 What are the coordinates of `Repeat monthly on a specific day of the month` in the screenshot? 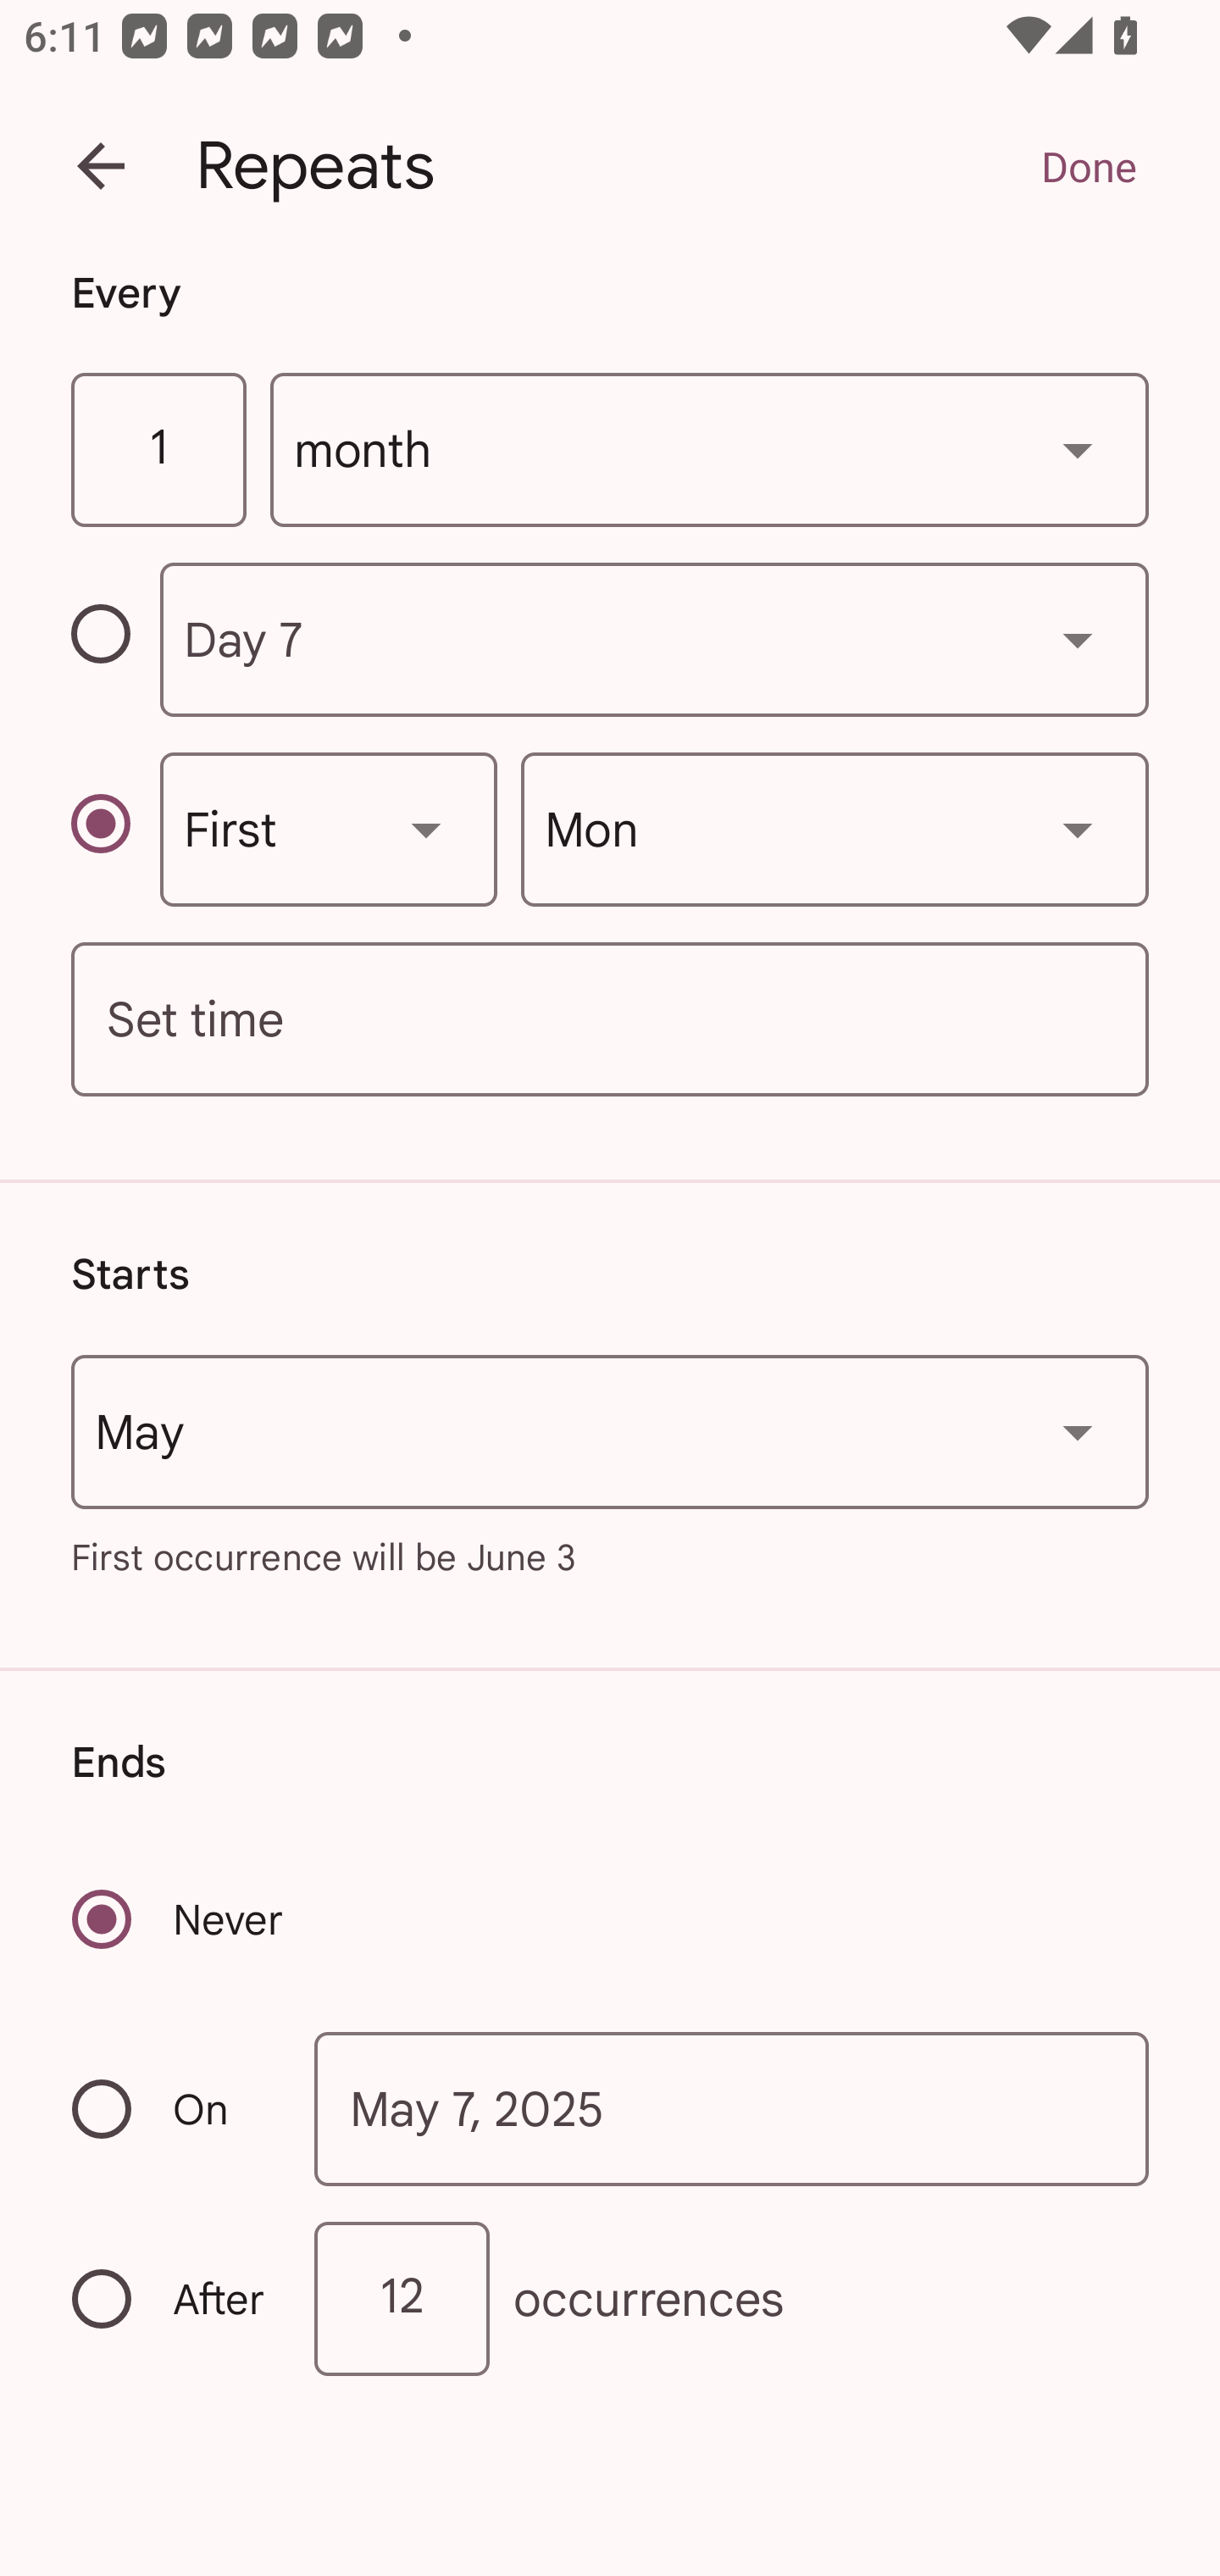 It's located at (115, 640).